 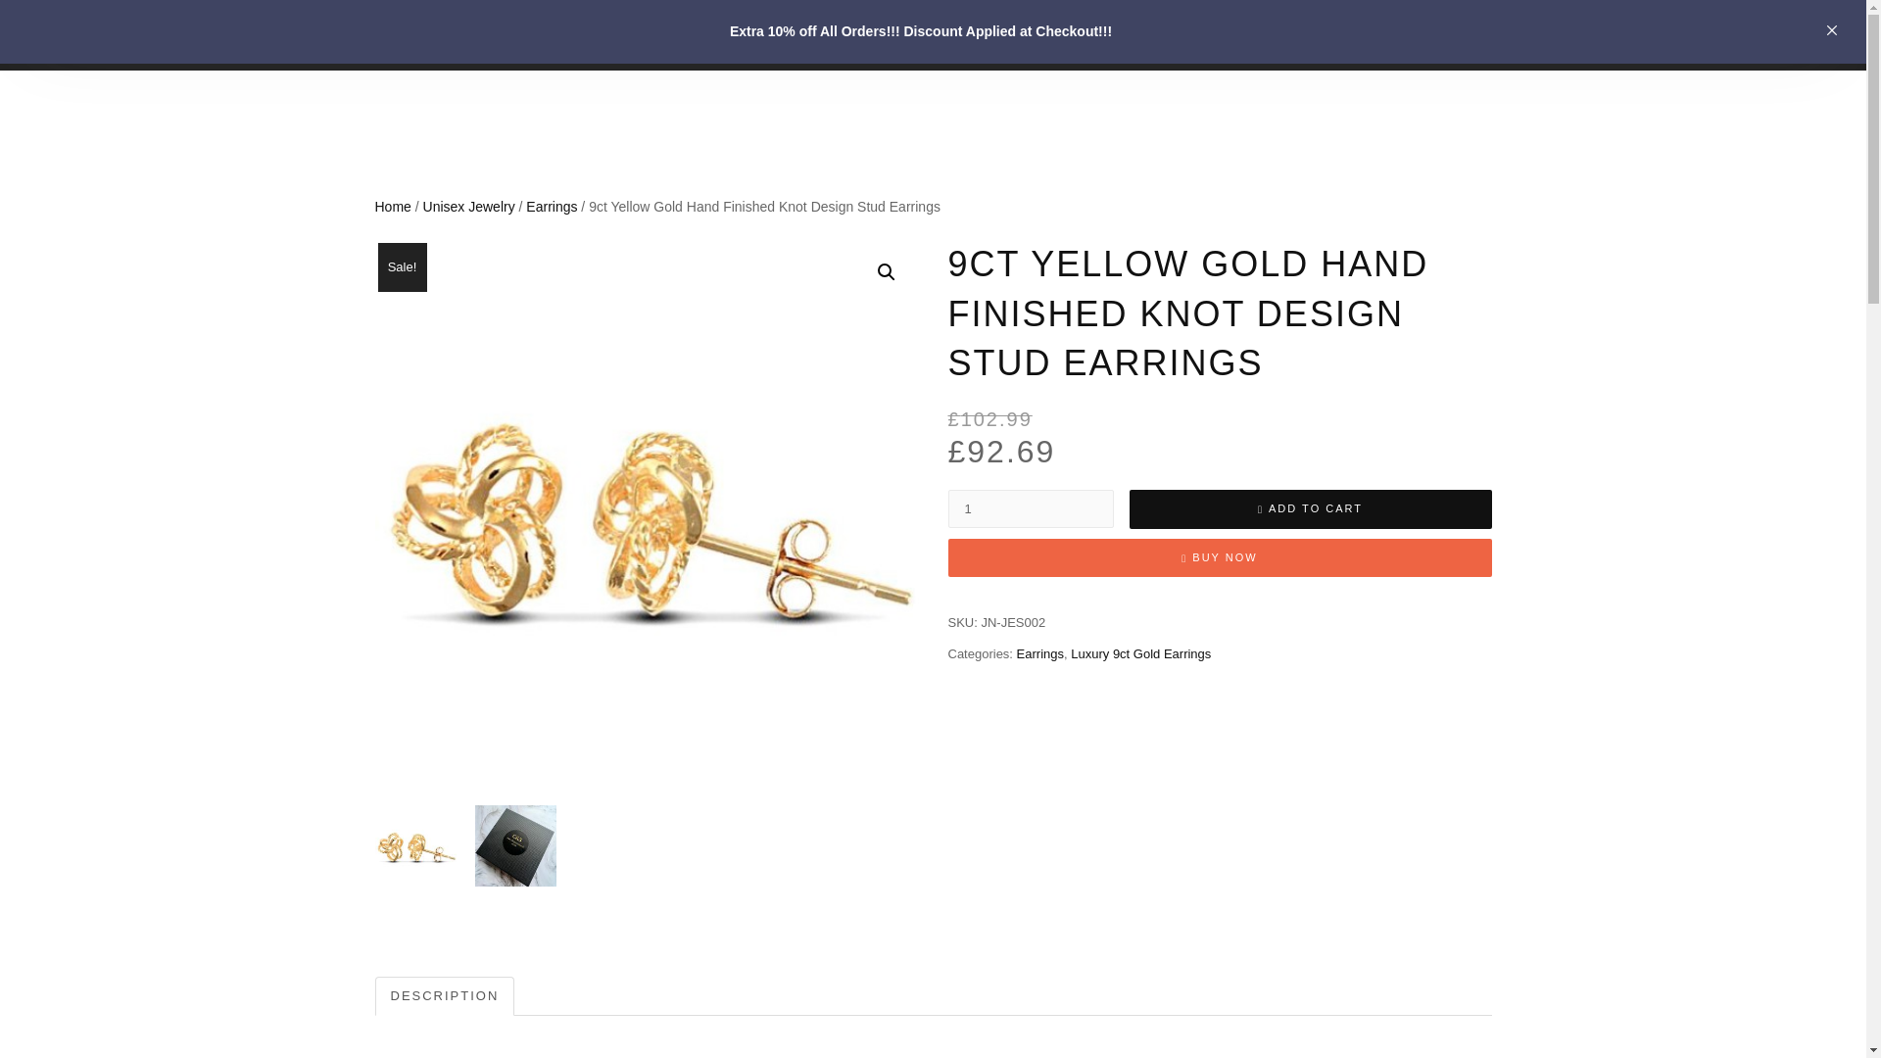 What do you see at coordinates (1031, 508) in the screenshot?
I see `Qty` at bounding box center [1031, 508].